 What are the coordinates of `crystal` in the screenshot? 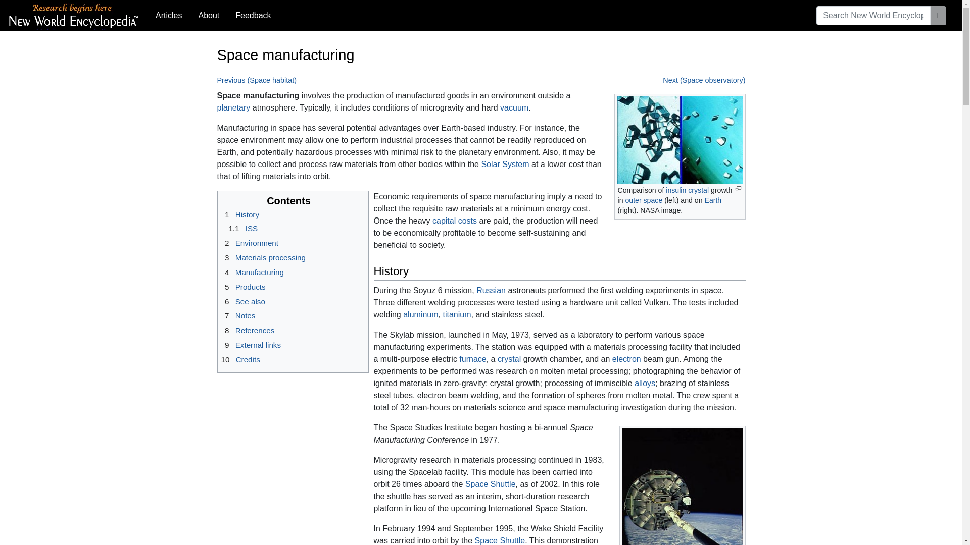 It's located at (698, 190).